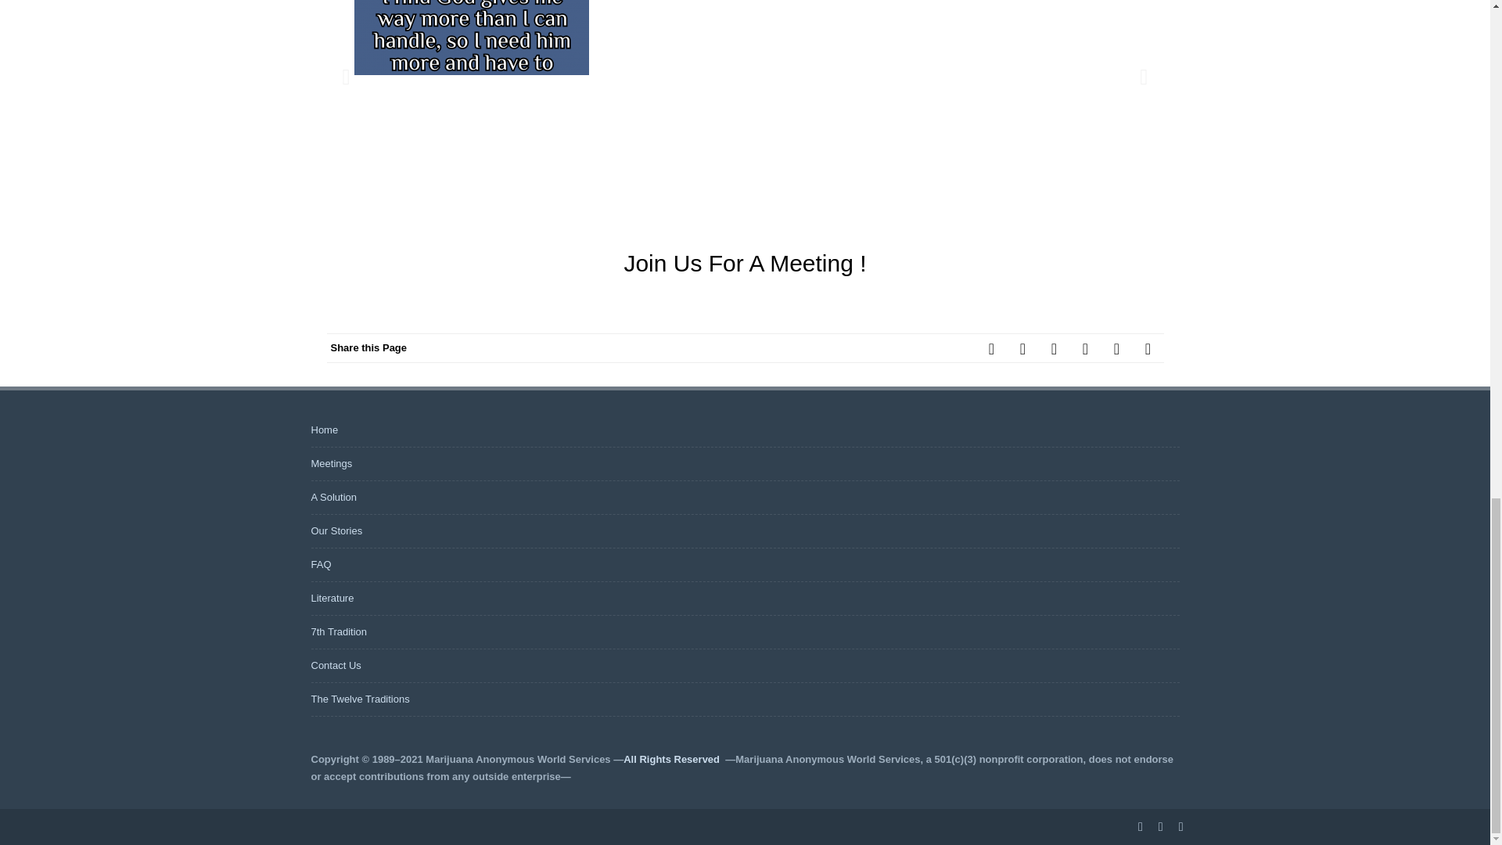 This screenshot has height=845, width=1502. I want to click on LinkedIn, so click(1085, 348).